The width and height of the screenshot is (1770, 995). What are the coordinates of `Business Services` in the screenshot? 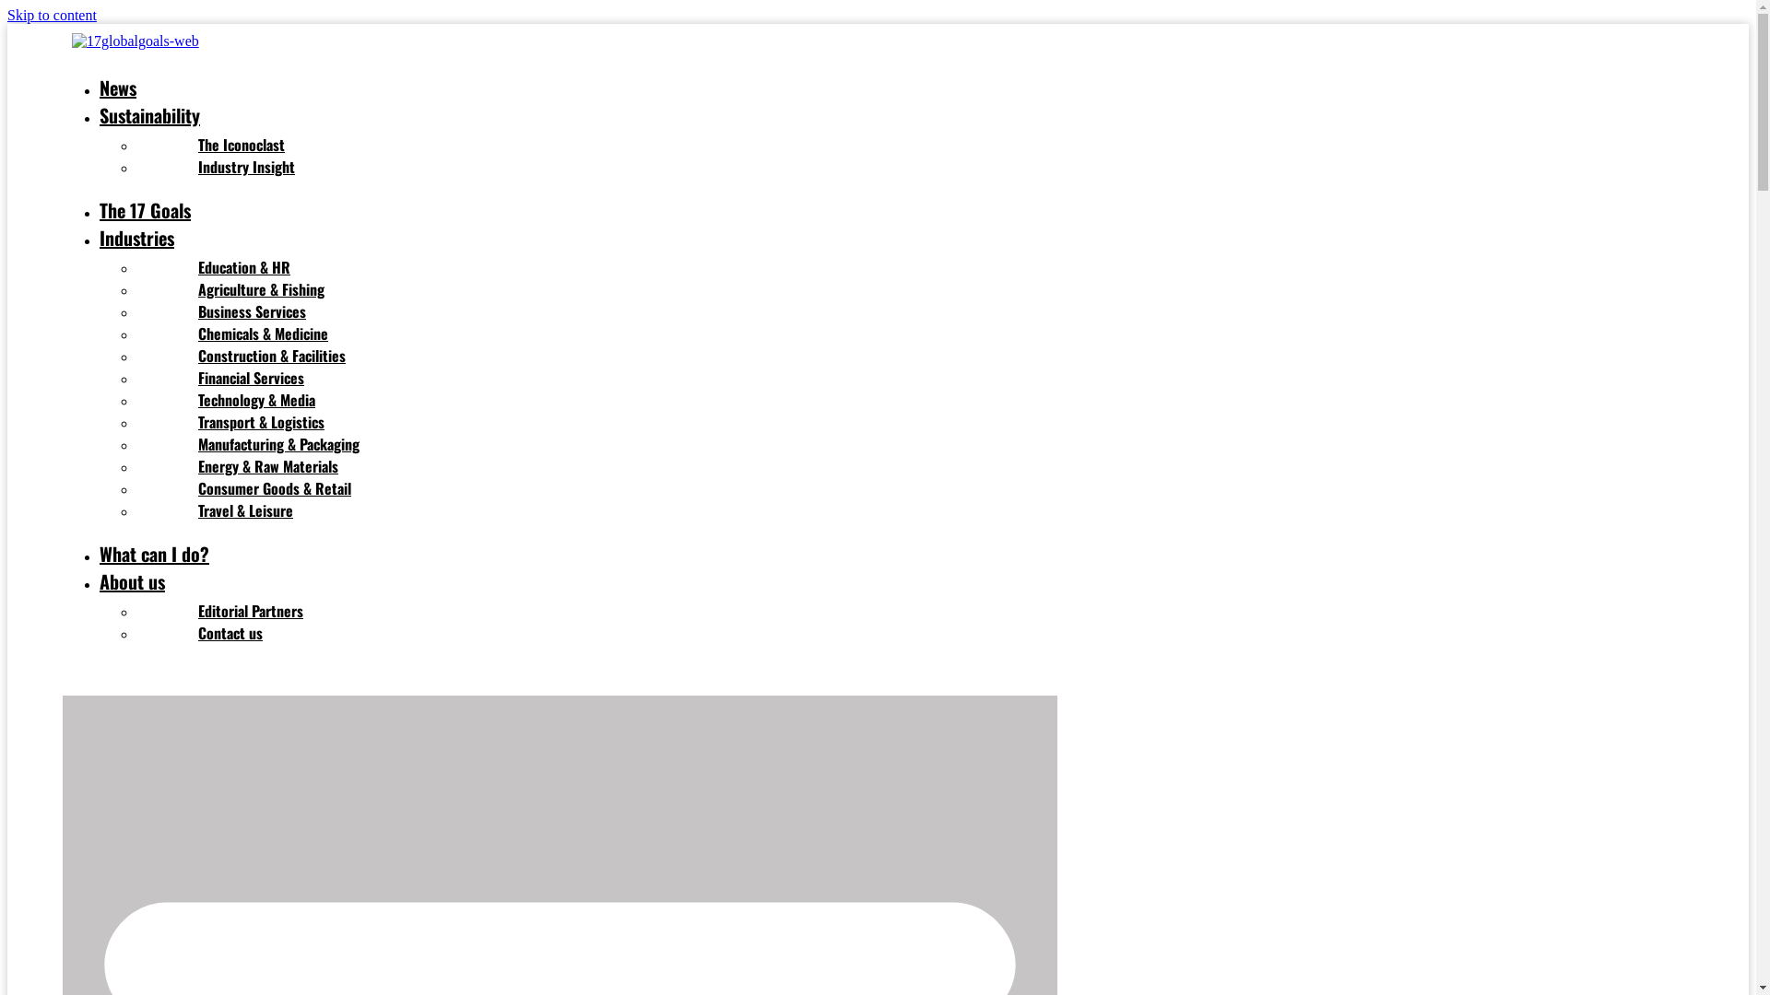 It's located at (253, 311).